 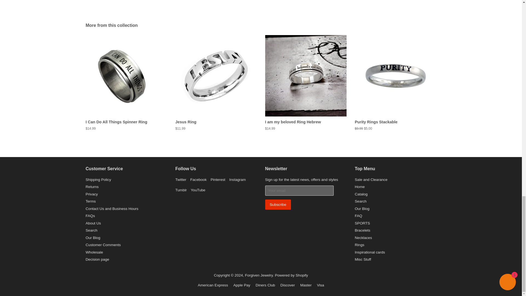 What do you see at coordinates (198, 180) in the screenshot?
I see `Forgiven Jewelry on Facebook` at bounding box center [198, 180].